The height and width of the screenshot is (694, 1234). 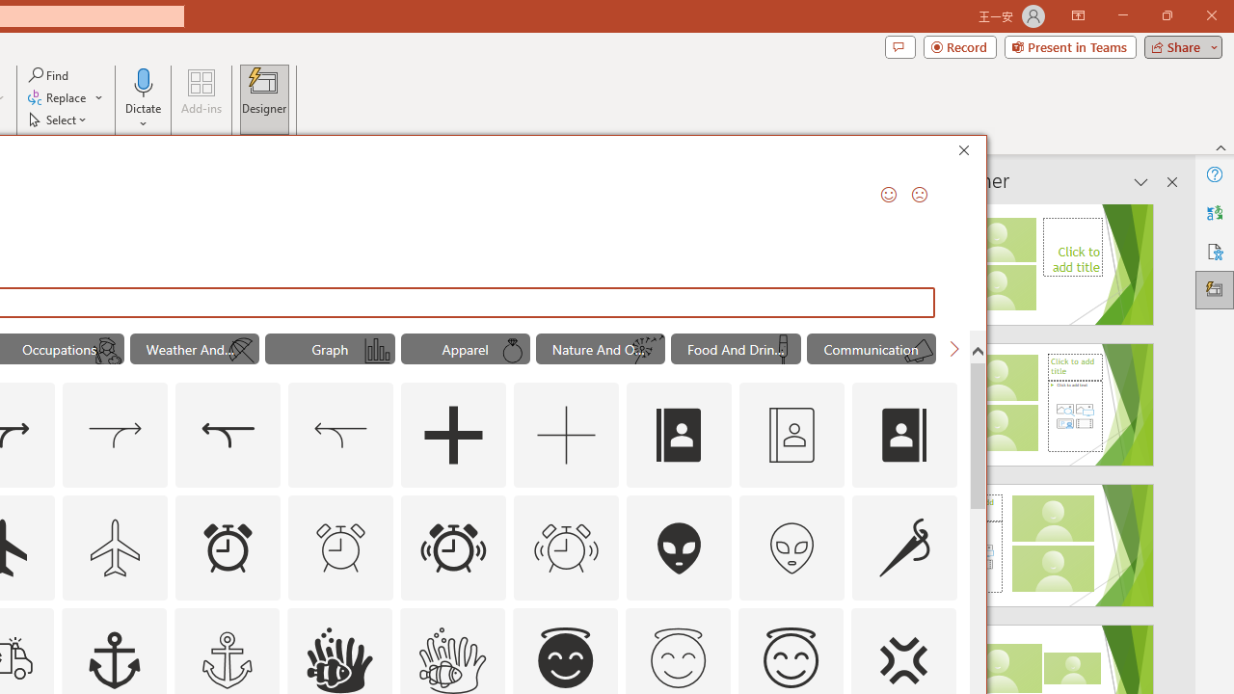 What do you see at coordinates (453, 547) in the screenshot?
I see `AutomationID: Icons_AlarmRinging` at bounding box center [453, 547].